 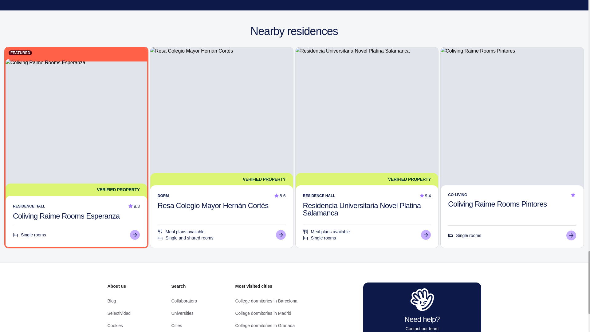 What do you see at coordinates (112, 301) in the screenshot?
I see `Blog` at bounding box center [112, 301].